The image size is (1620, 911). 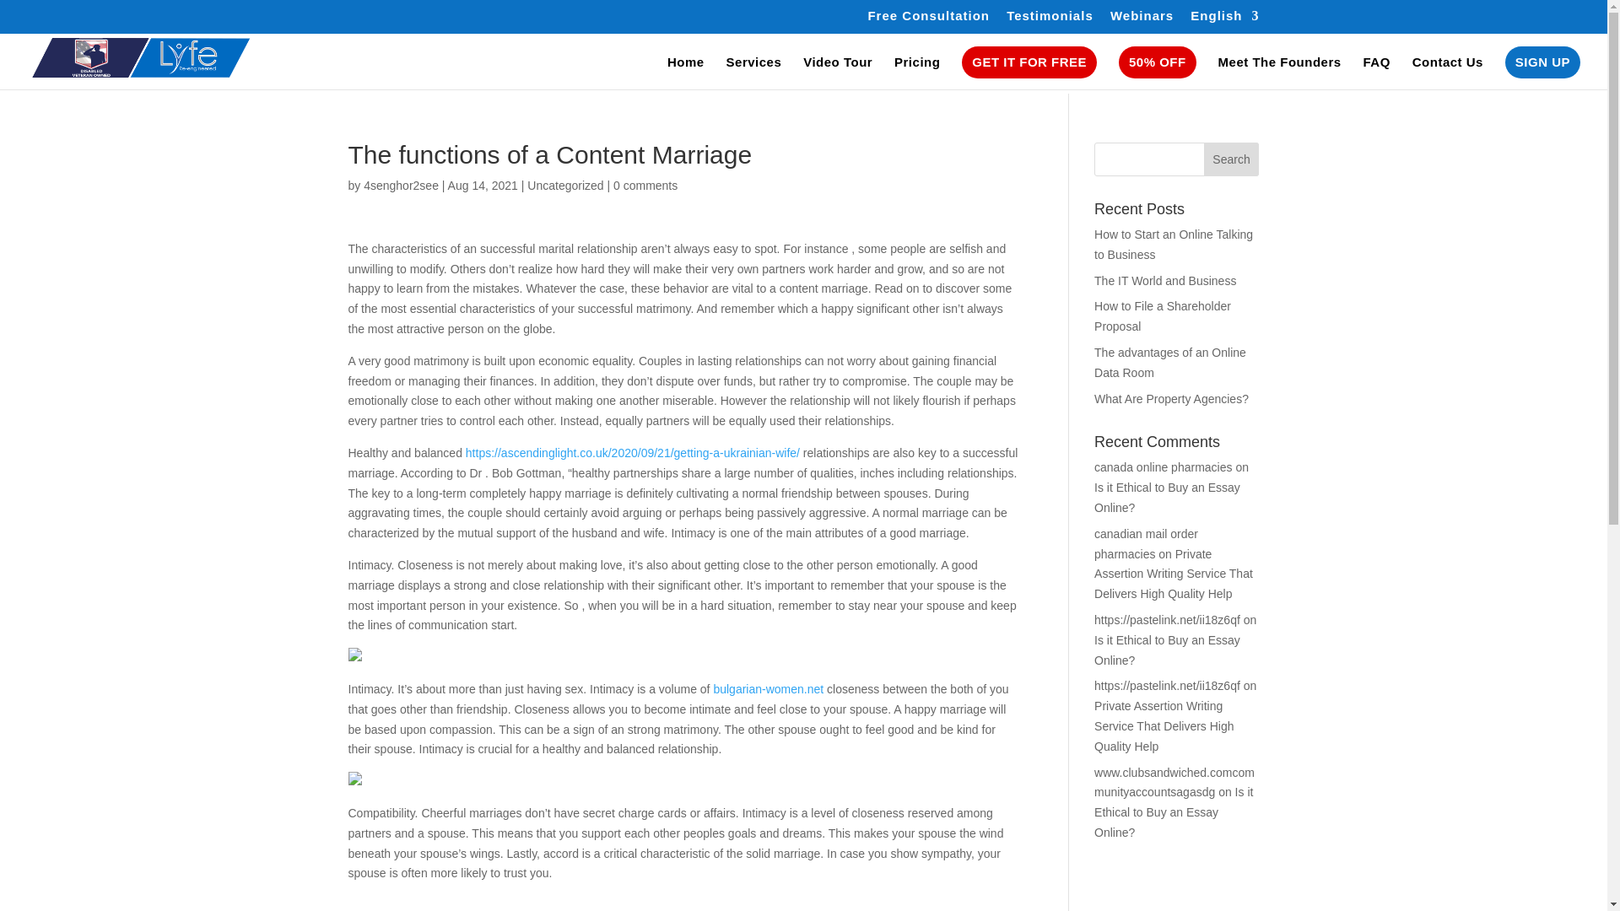 What do you see at coordinates (768, 688) in the screenshot?
I see `bulgarian-women.net` at bounding box center [768, 688].